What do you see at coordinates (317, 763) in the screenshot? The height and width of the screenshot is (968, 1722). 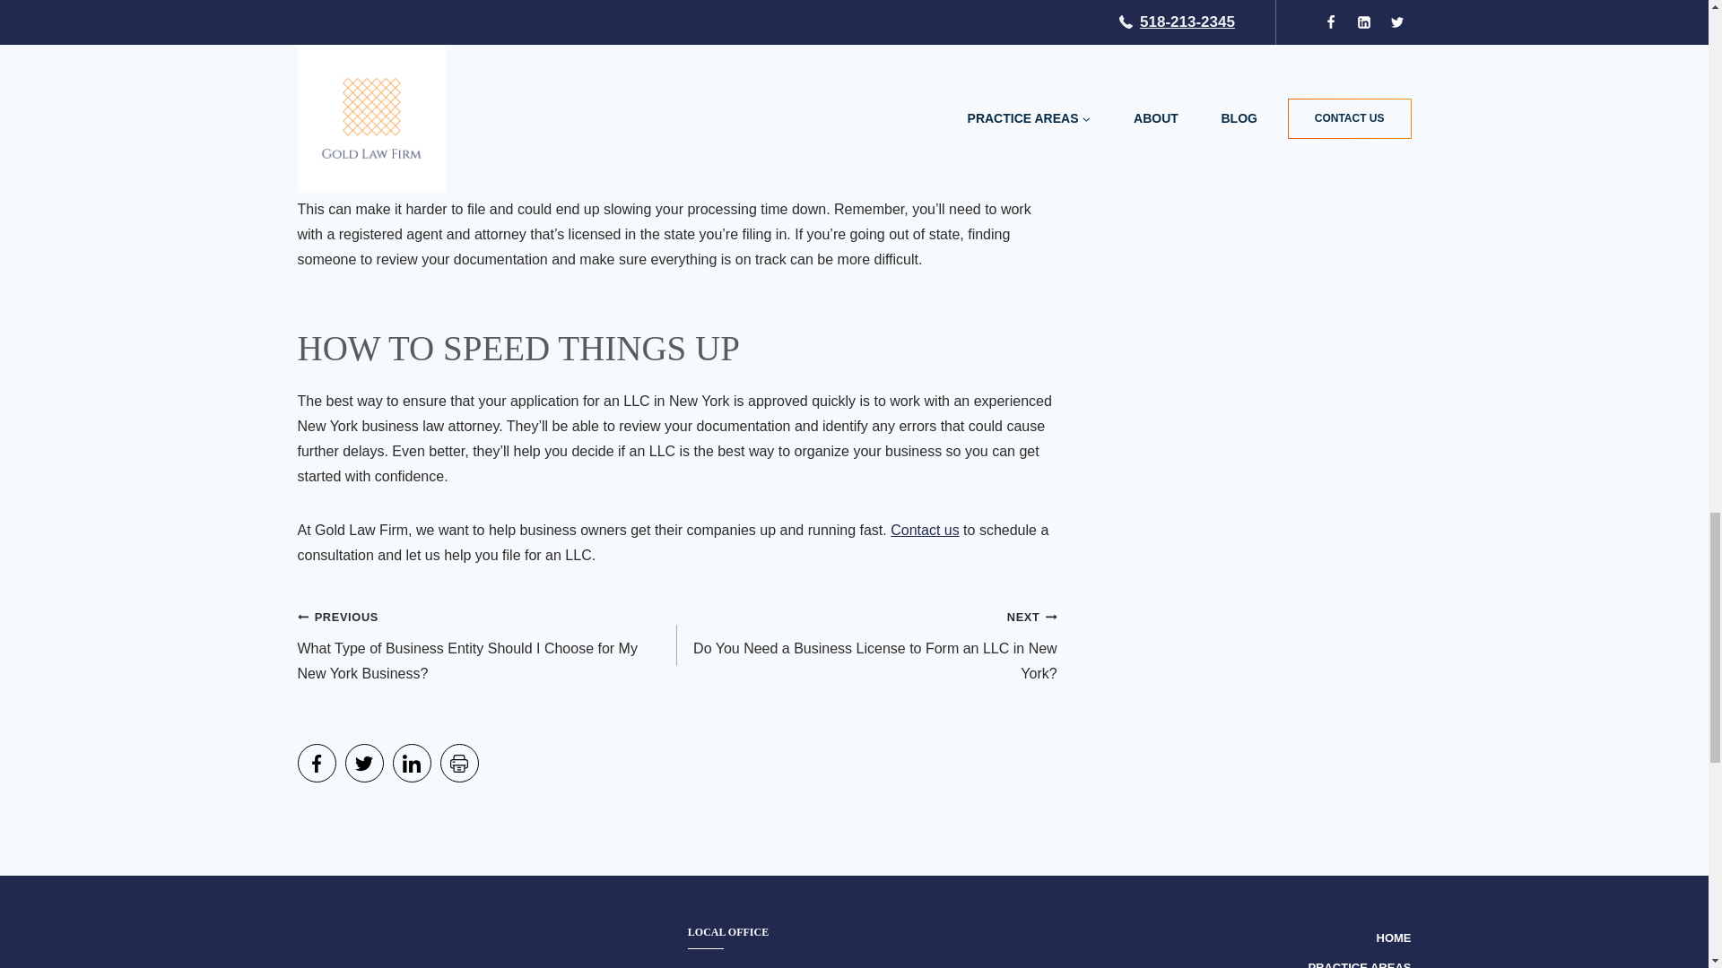 I see `Share in Facebook` at bounding box center [317, 763].